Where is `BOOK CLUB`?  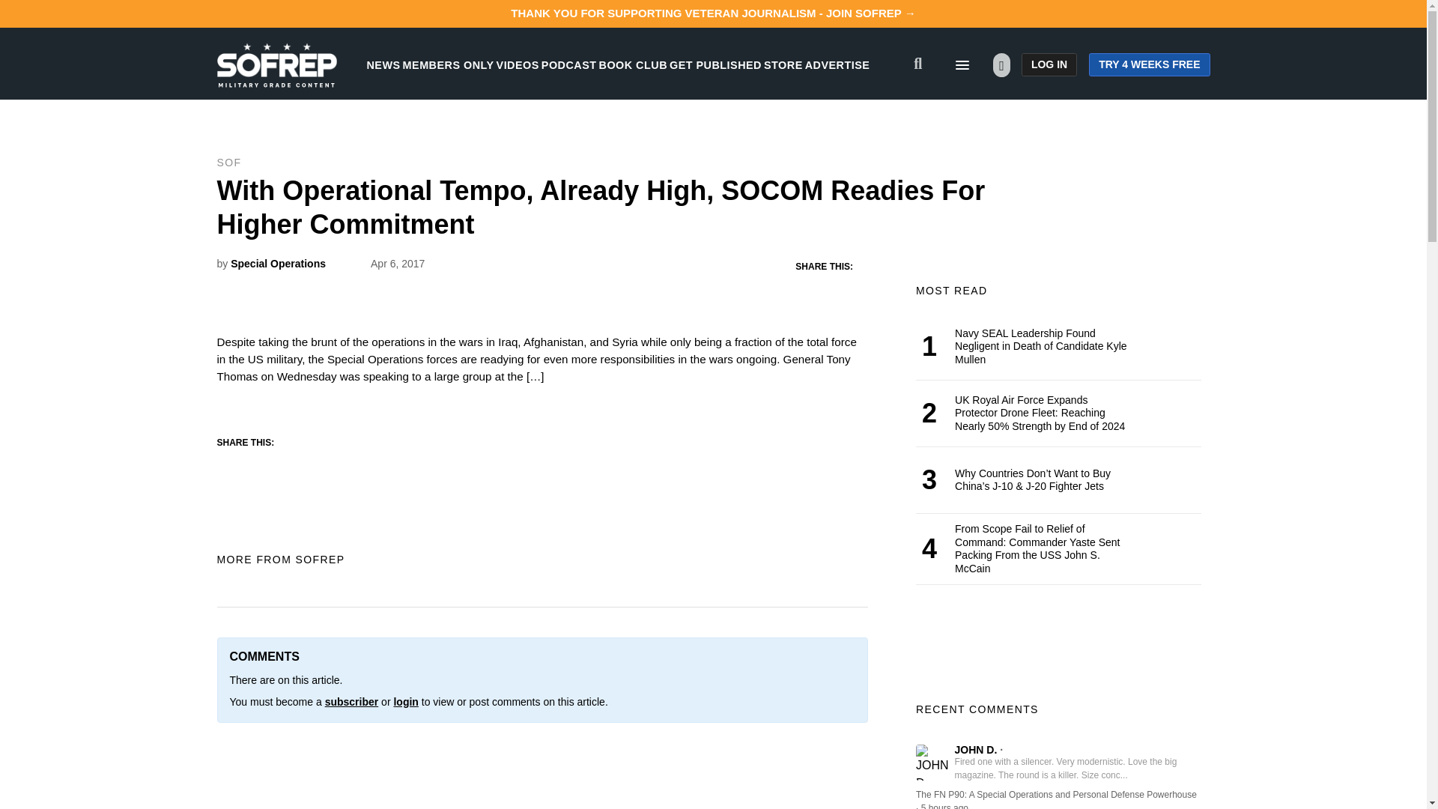 BOOK CLUB is located at coordinates (633, 64).